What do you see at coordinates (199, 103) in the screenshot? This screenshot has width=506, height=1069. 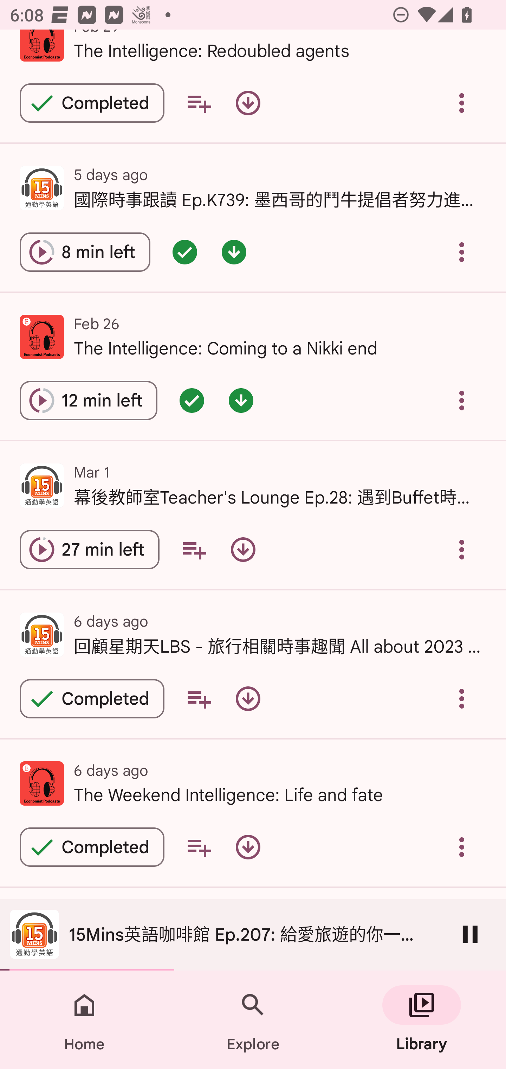 I see `Add to your queue` at bounding box center [199, 103].